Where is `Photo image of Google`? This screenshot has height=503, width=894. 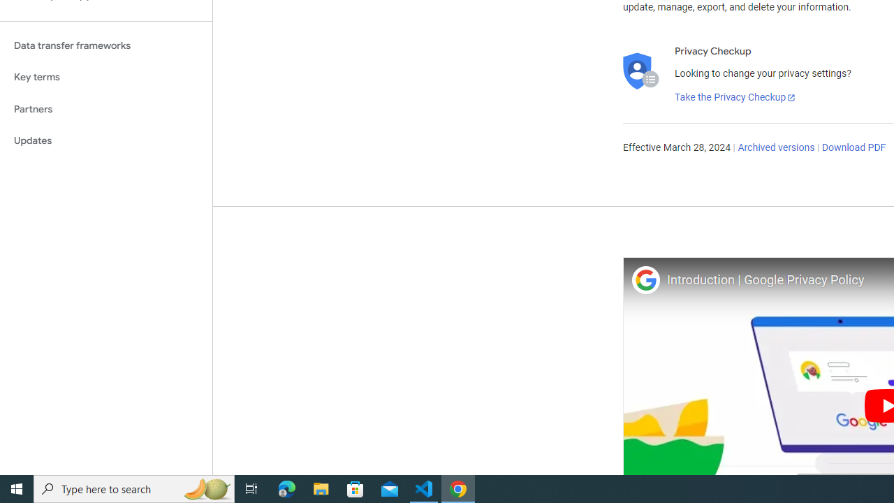 Photo image of Google is located at coordinates (645, 279).